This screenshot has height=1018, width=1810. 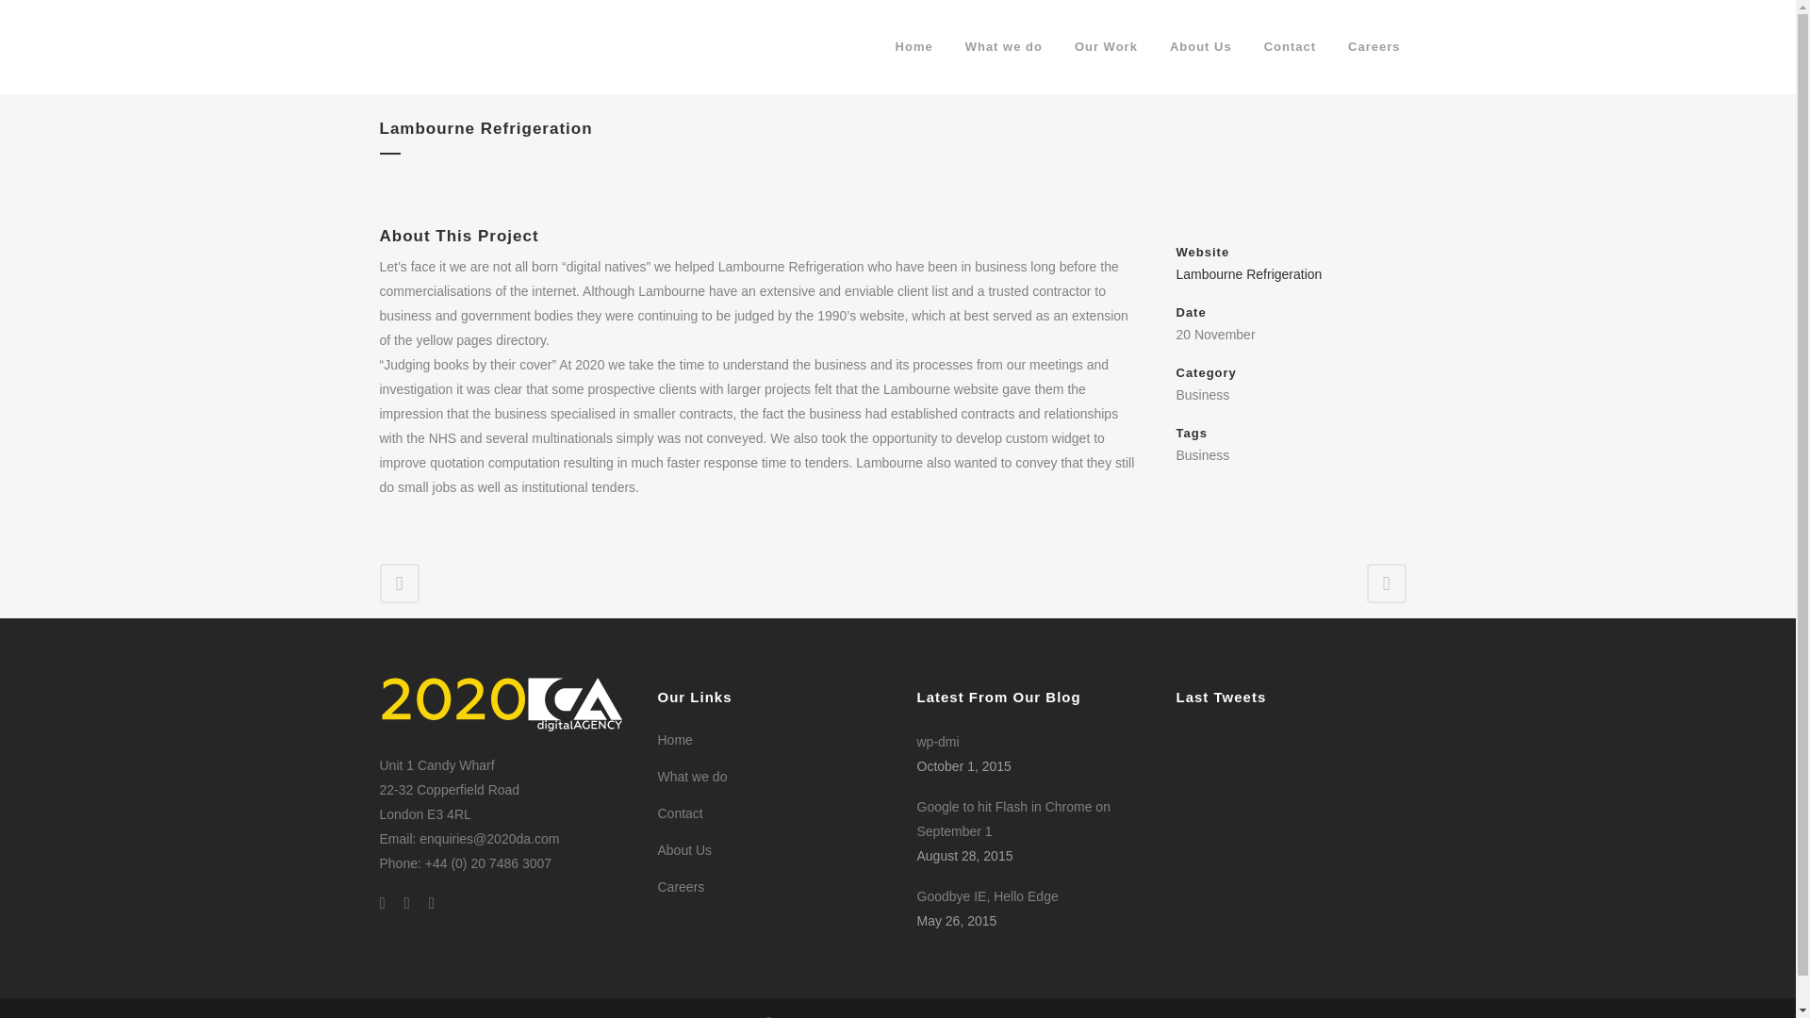 I want to click on Contact, so click(x=1290, y=47).